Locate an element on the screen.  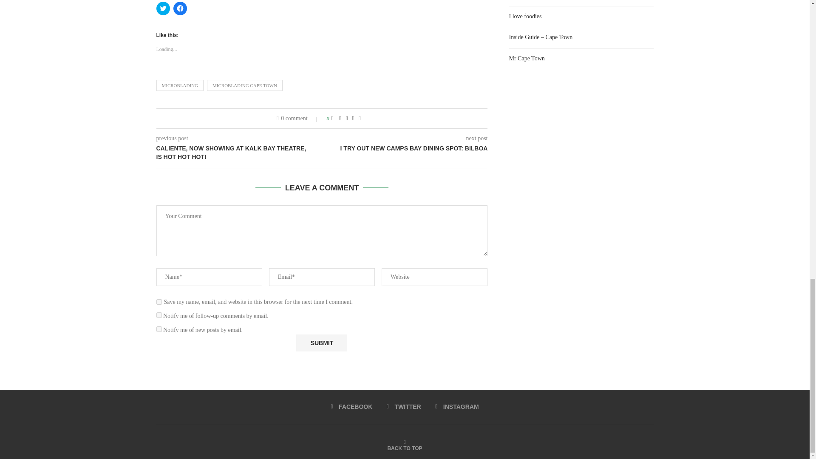
MICROBLADING CAPE TOWN is located at coordinates (245, 85).